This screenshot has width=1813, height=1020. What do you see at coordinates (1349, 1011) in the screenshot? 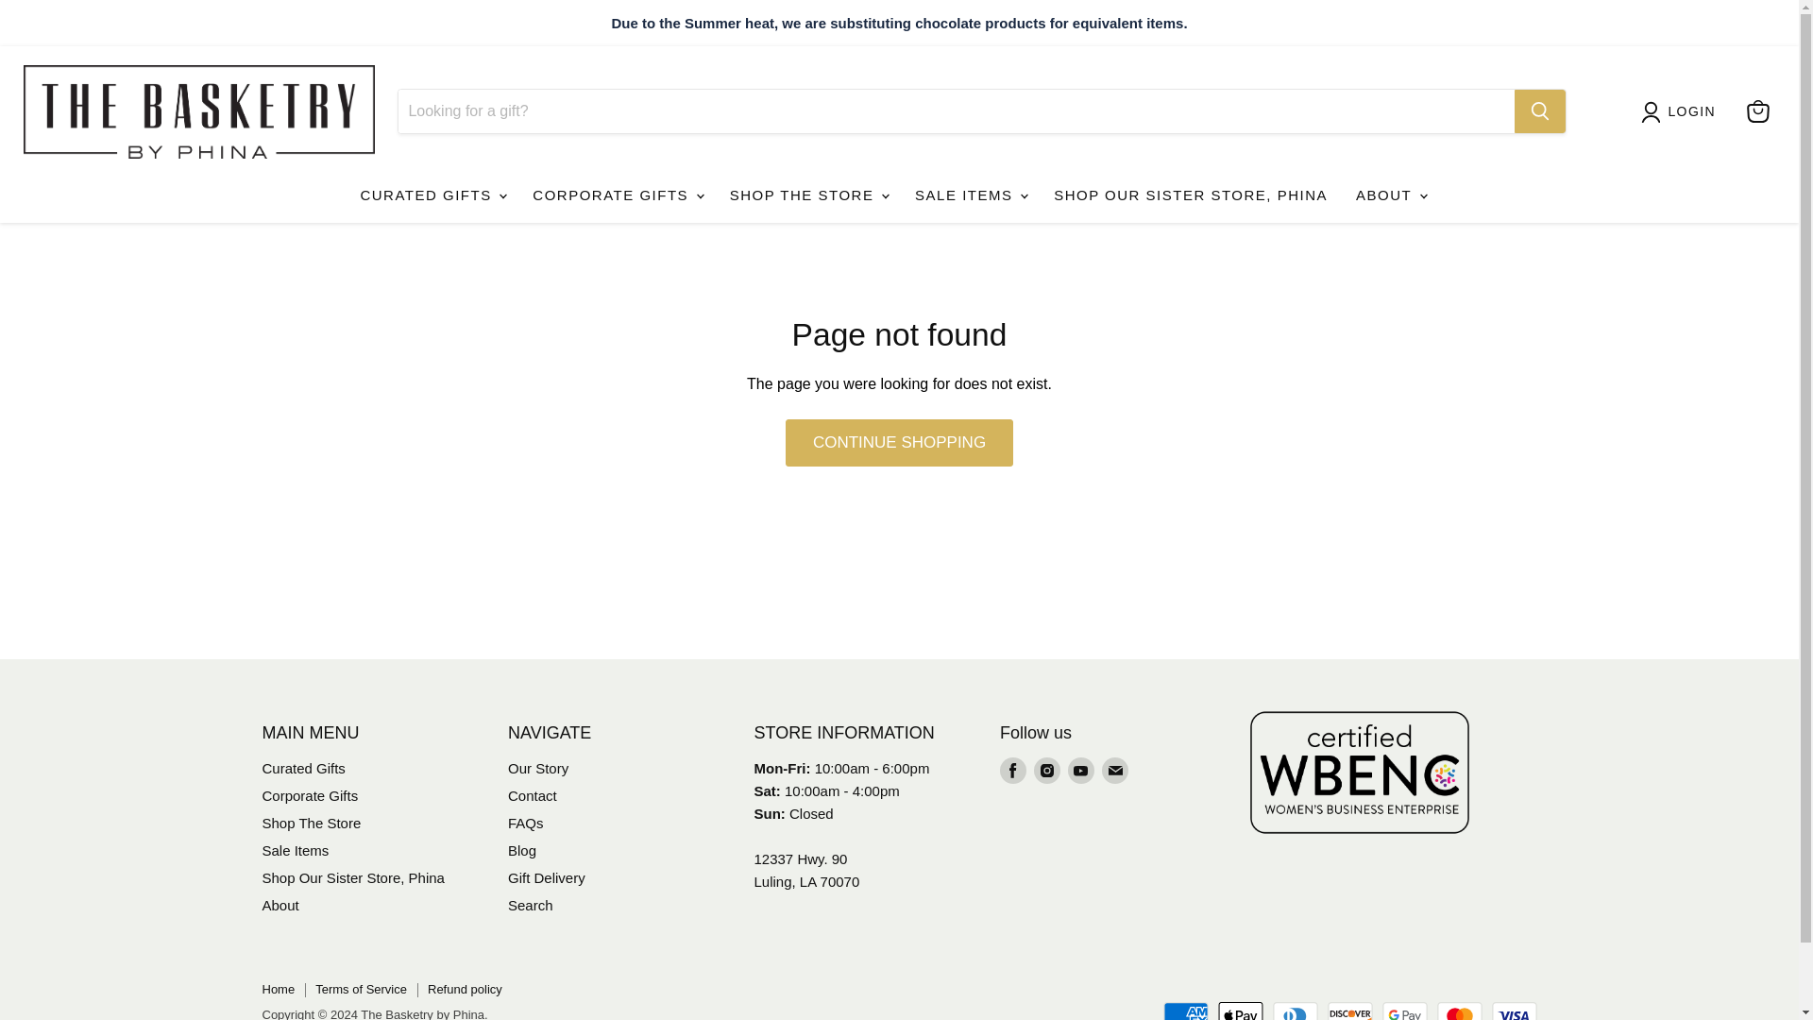
I see `Discover` at bounding box center [1349, 1011].